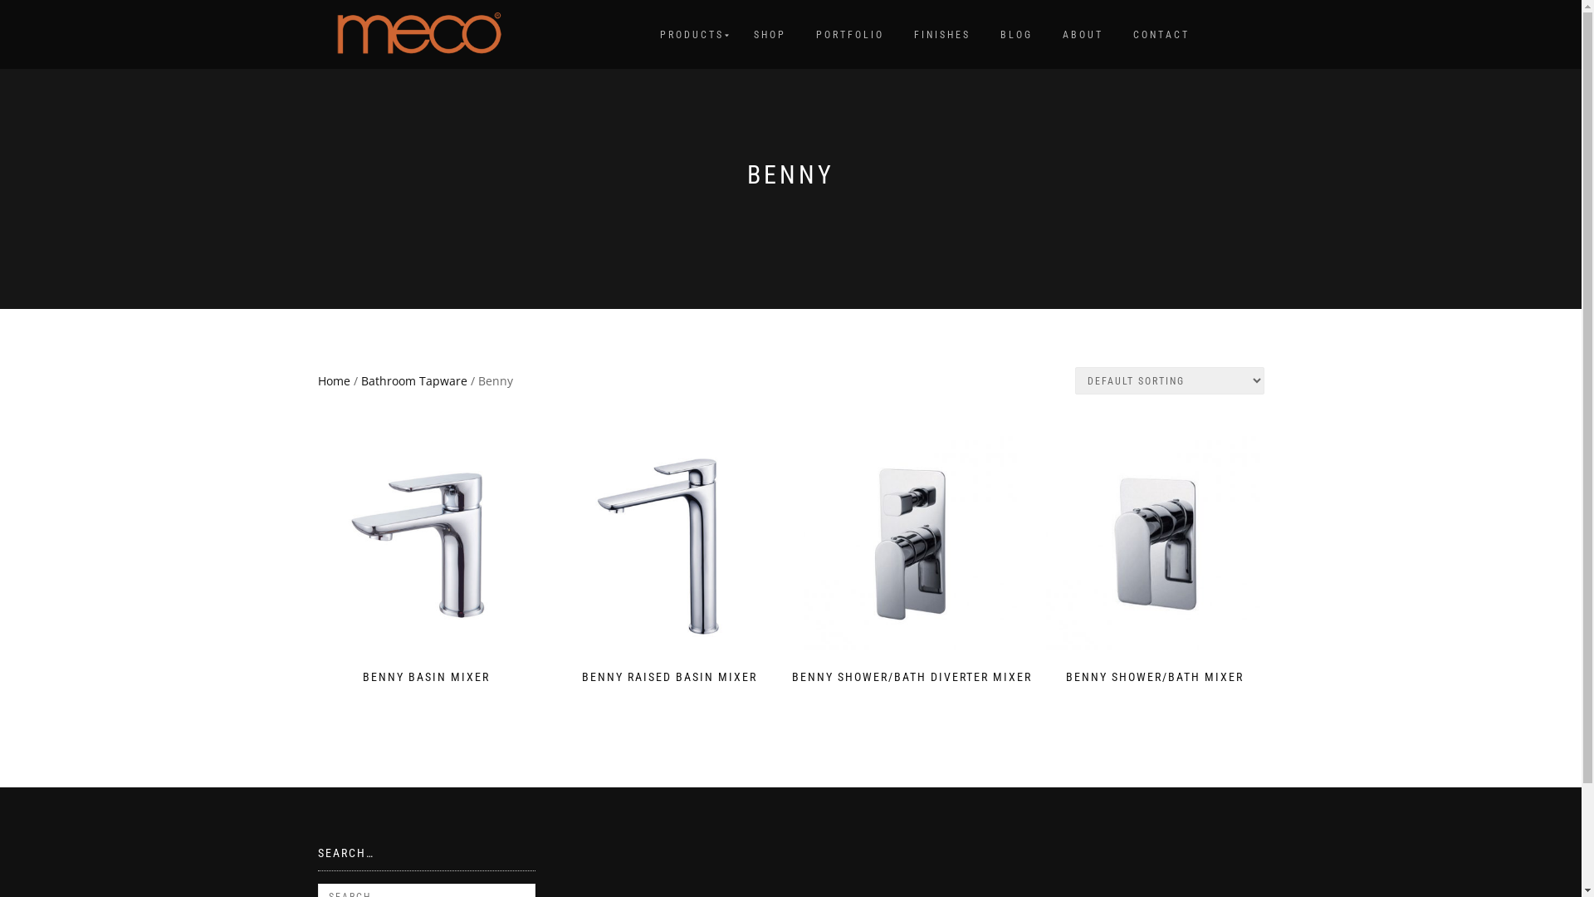 The width and height of the screenshot is (1594, 897). What do you see at coordinates (692, 35) in the screenshot?
I see `PRODUCTS` at bounding box center [692, 35].